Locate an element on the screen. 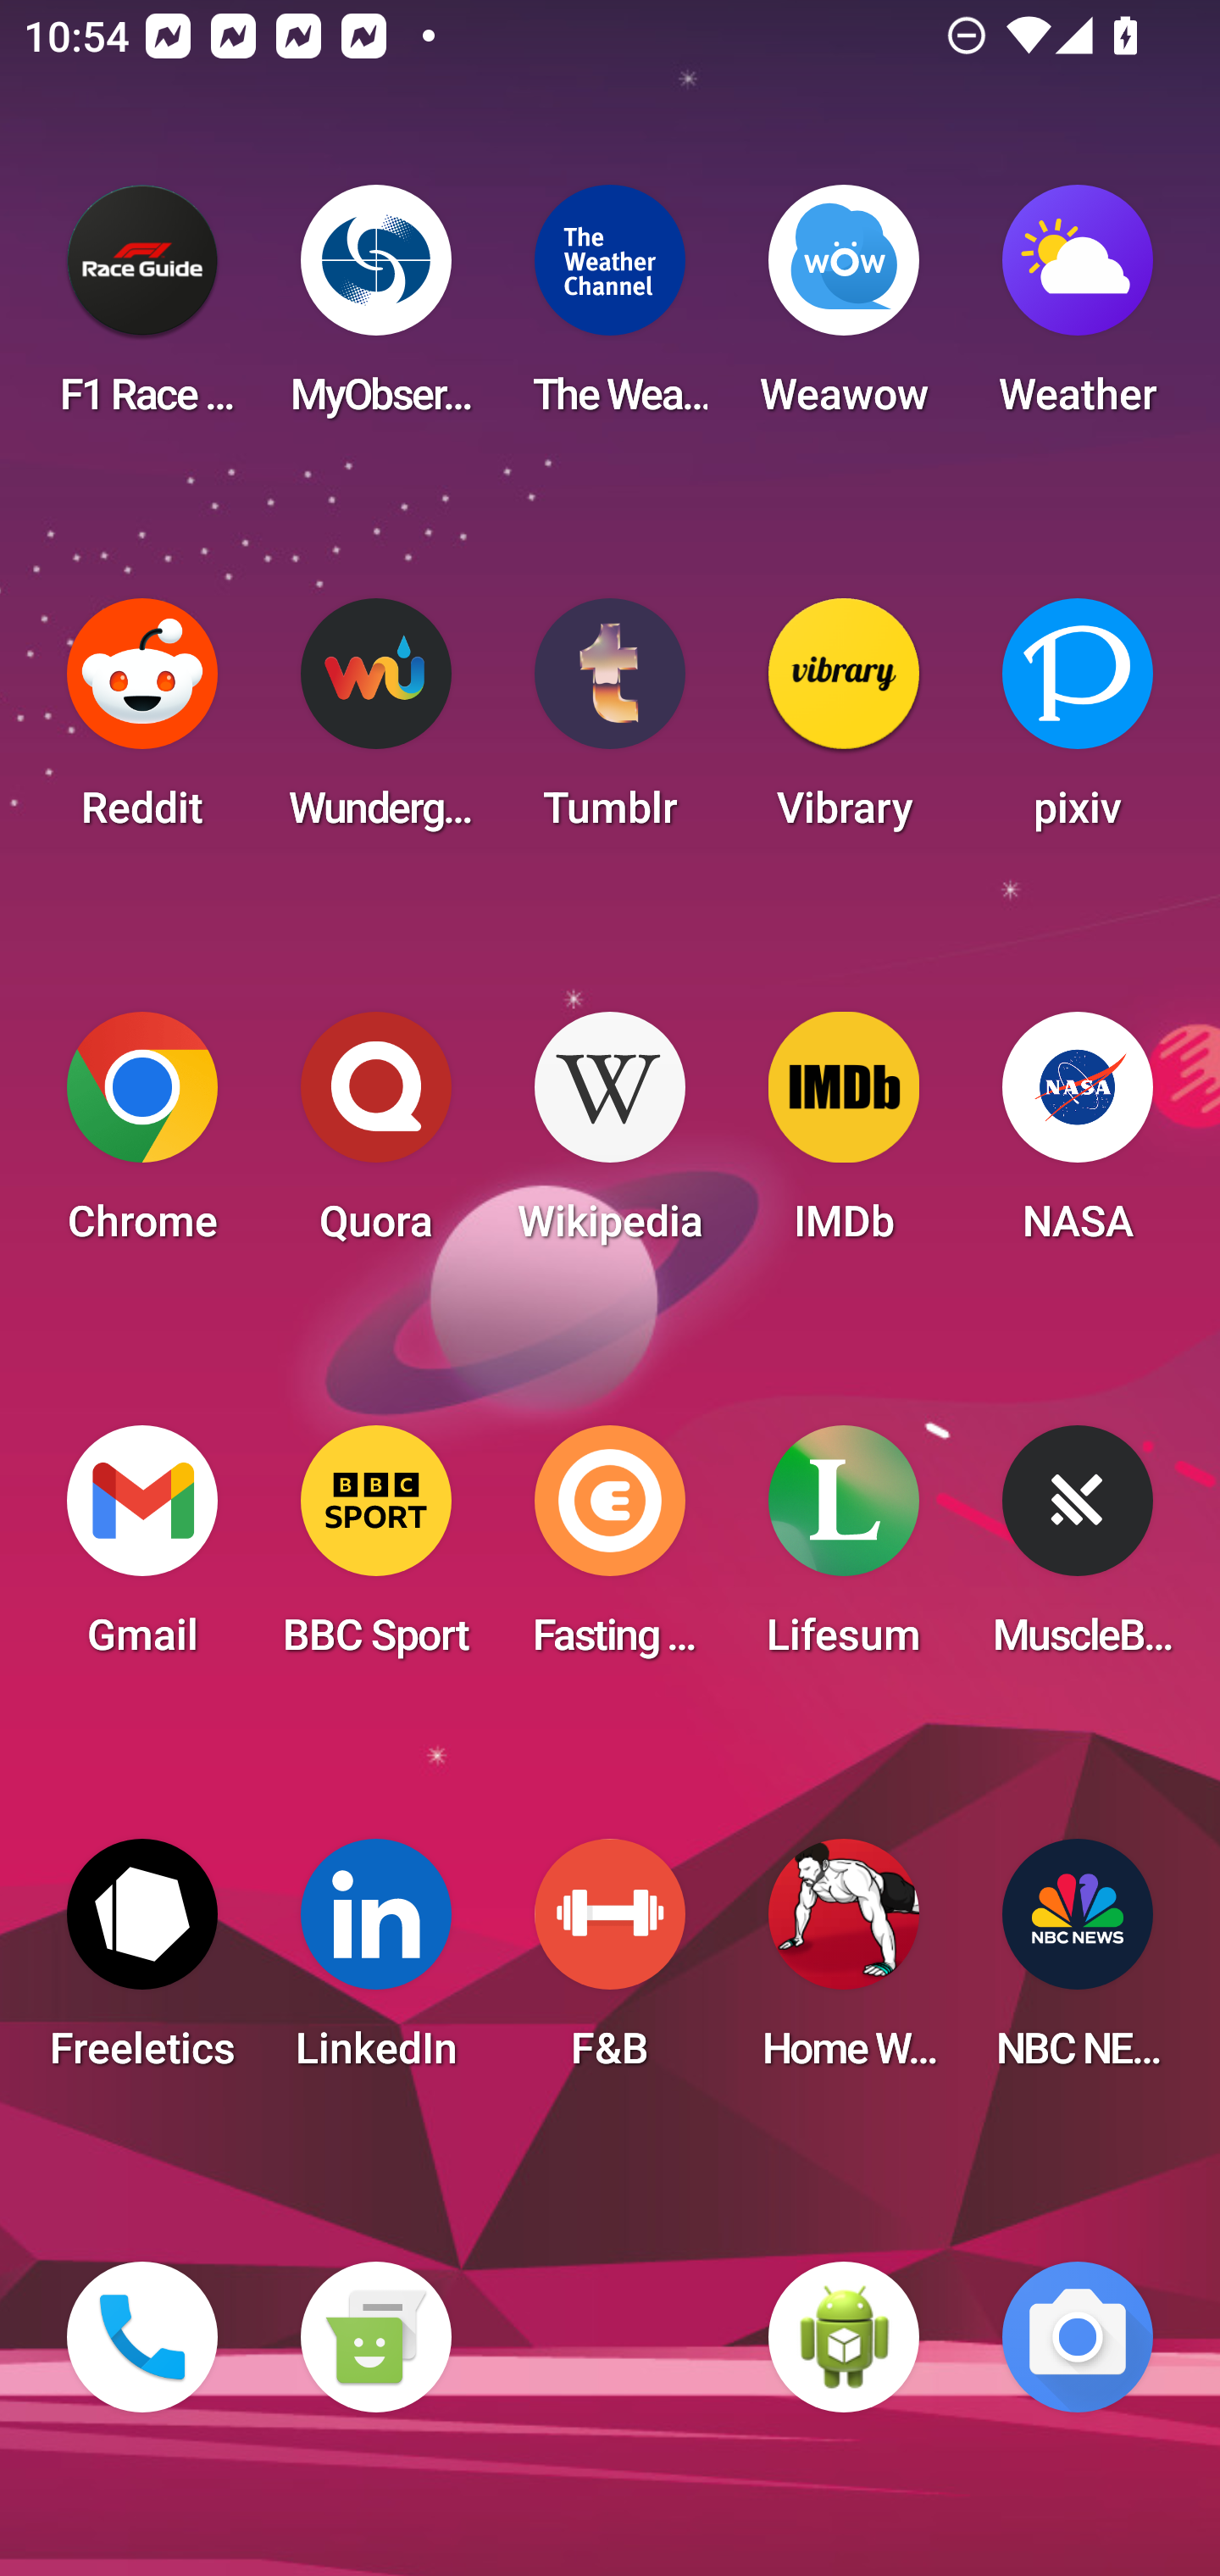 The image size is (1220, 2576). F&B is located at coordinates (610, 1964).